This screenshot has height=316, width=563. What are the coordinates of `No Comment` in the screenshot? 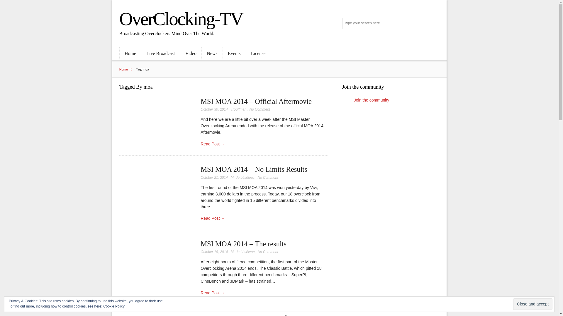 It's located at (267, 252).